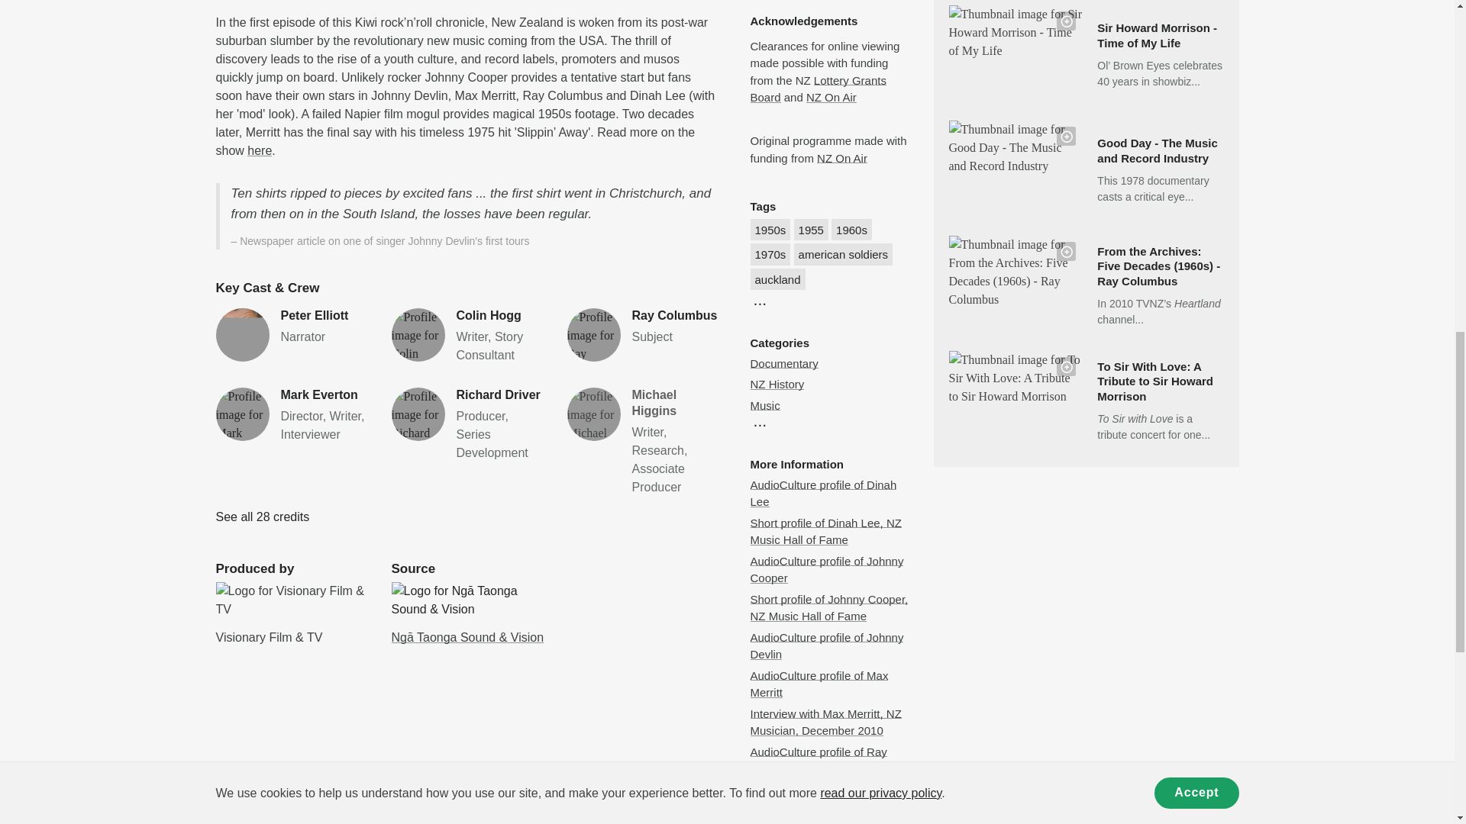 The image size is (1466, 824). Describe the element at coordinates (841, 158) in the screenshot. I see `NZ On Air` at that location.